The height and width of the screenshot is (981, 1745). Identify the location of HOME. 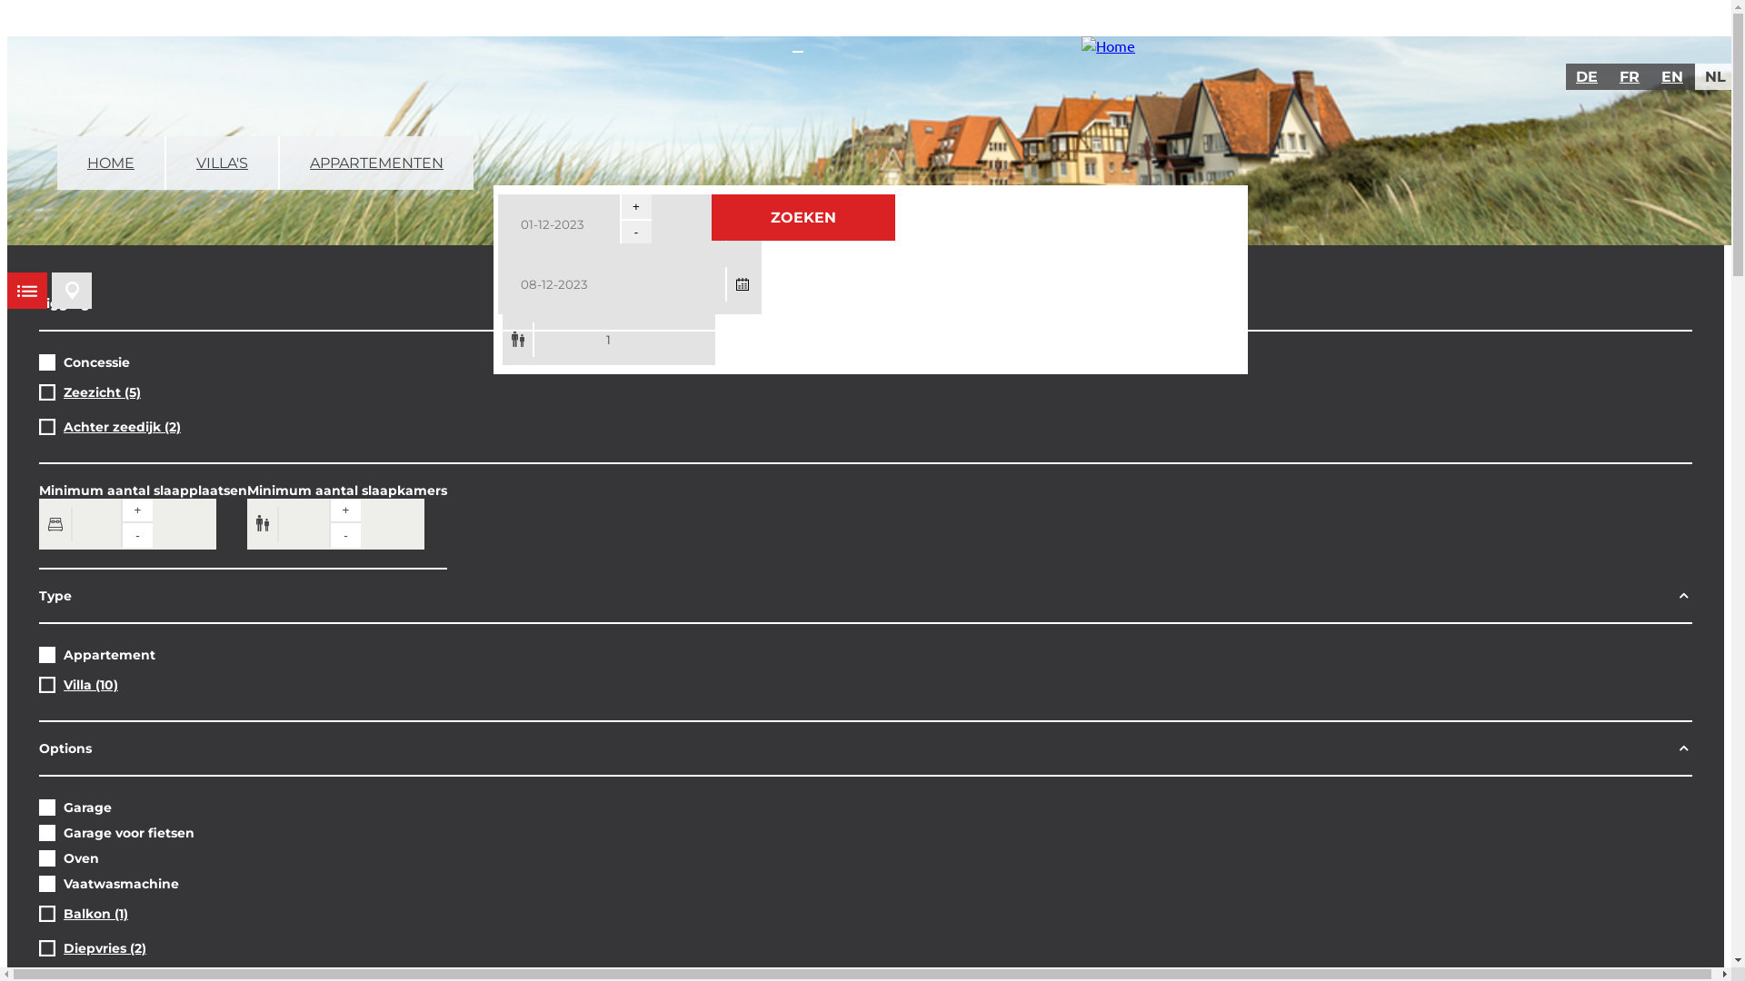
(112, 163).